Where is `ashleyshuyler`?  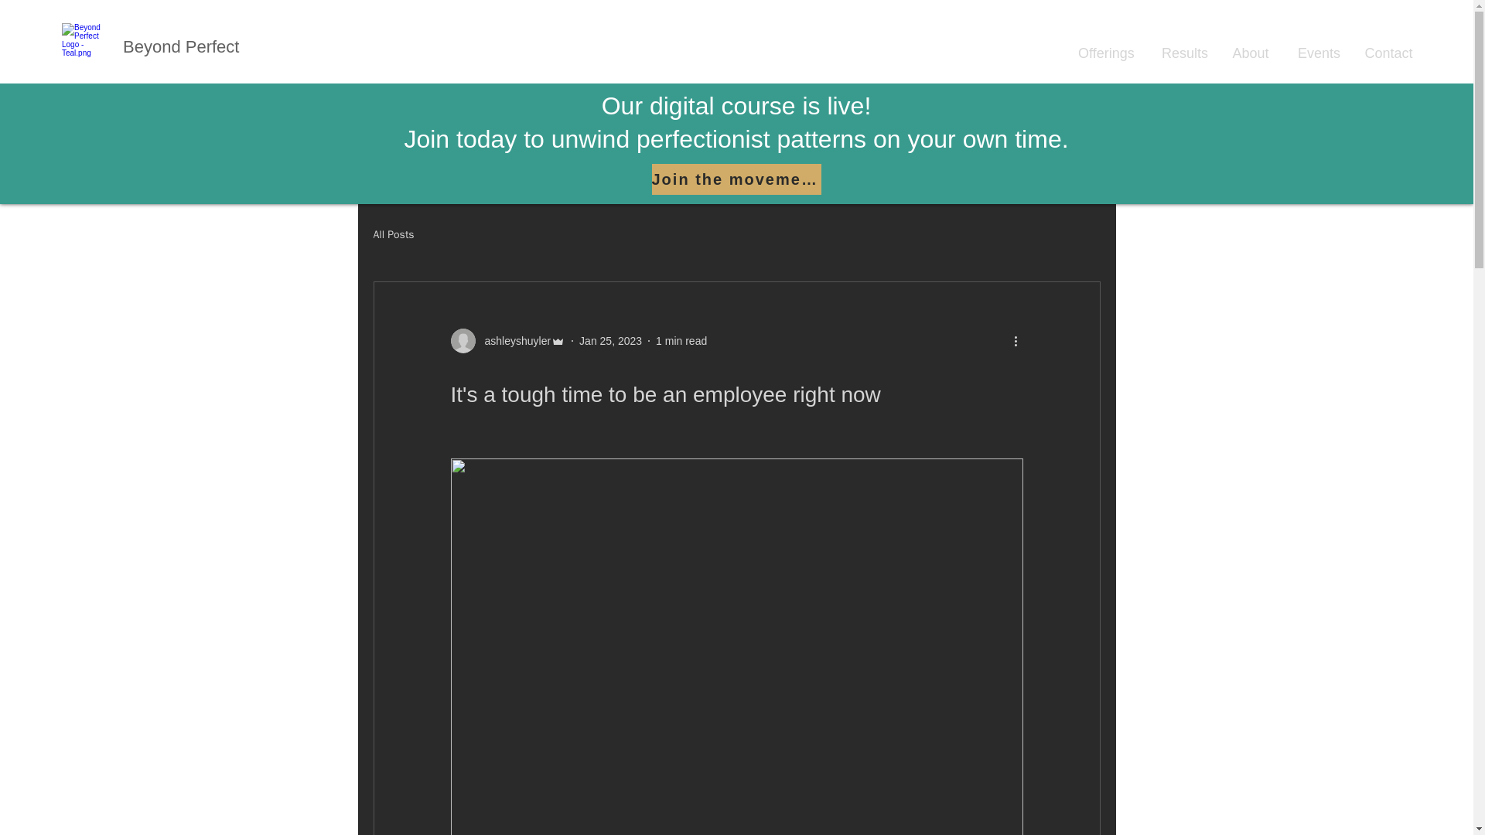 ashleyshuyler is located at coordinates (513, 341).